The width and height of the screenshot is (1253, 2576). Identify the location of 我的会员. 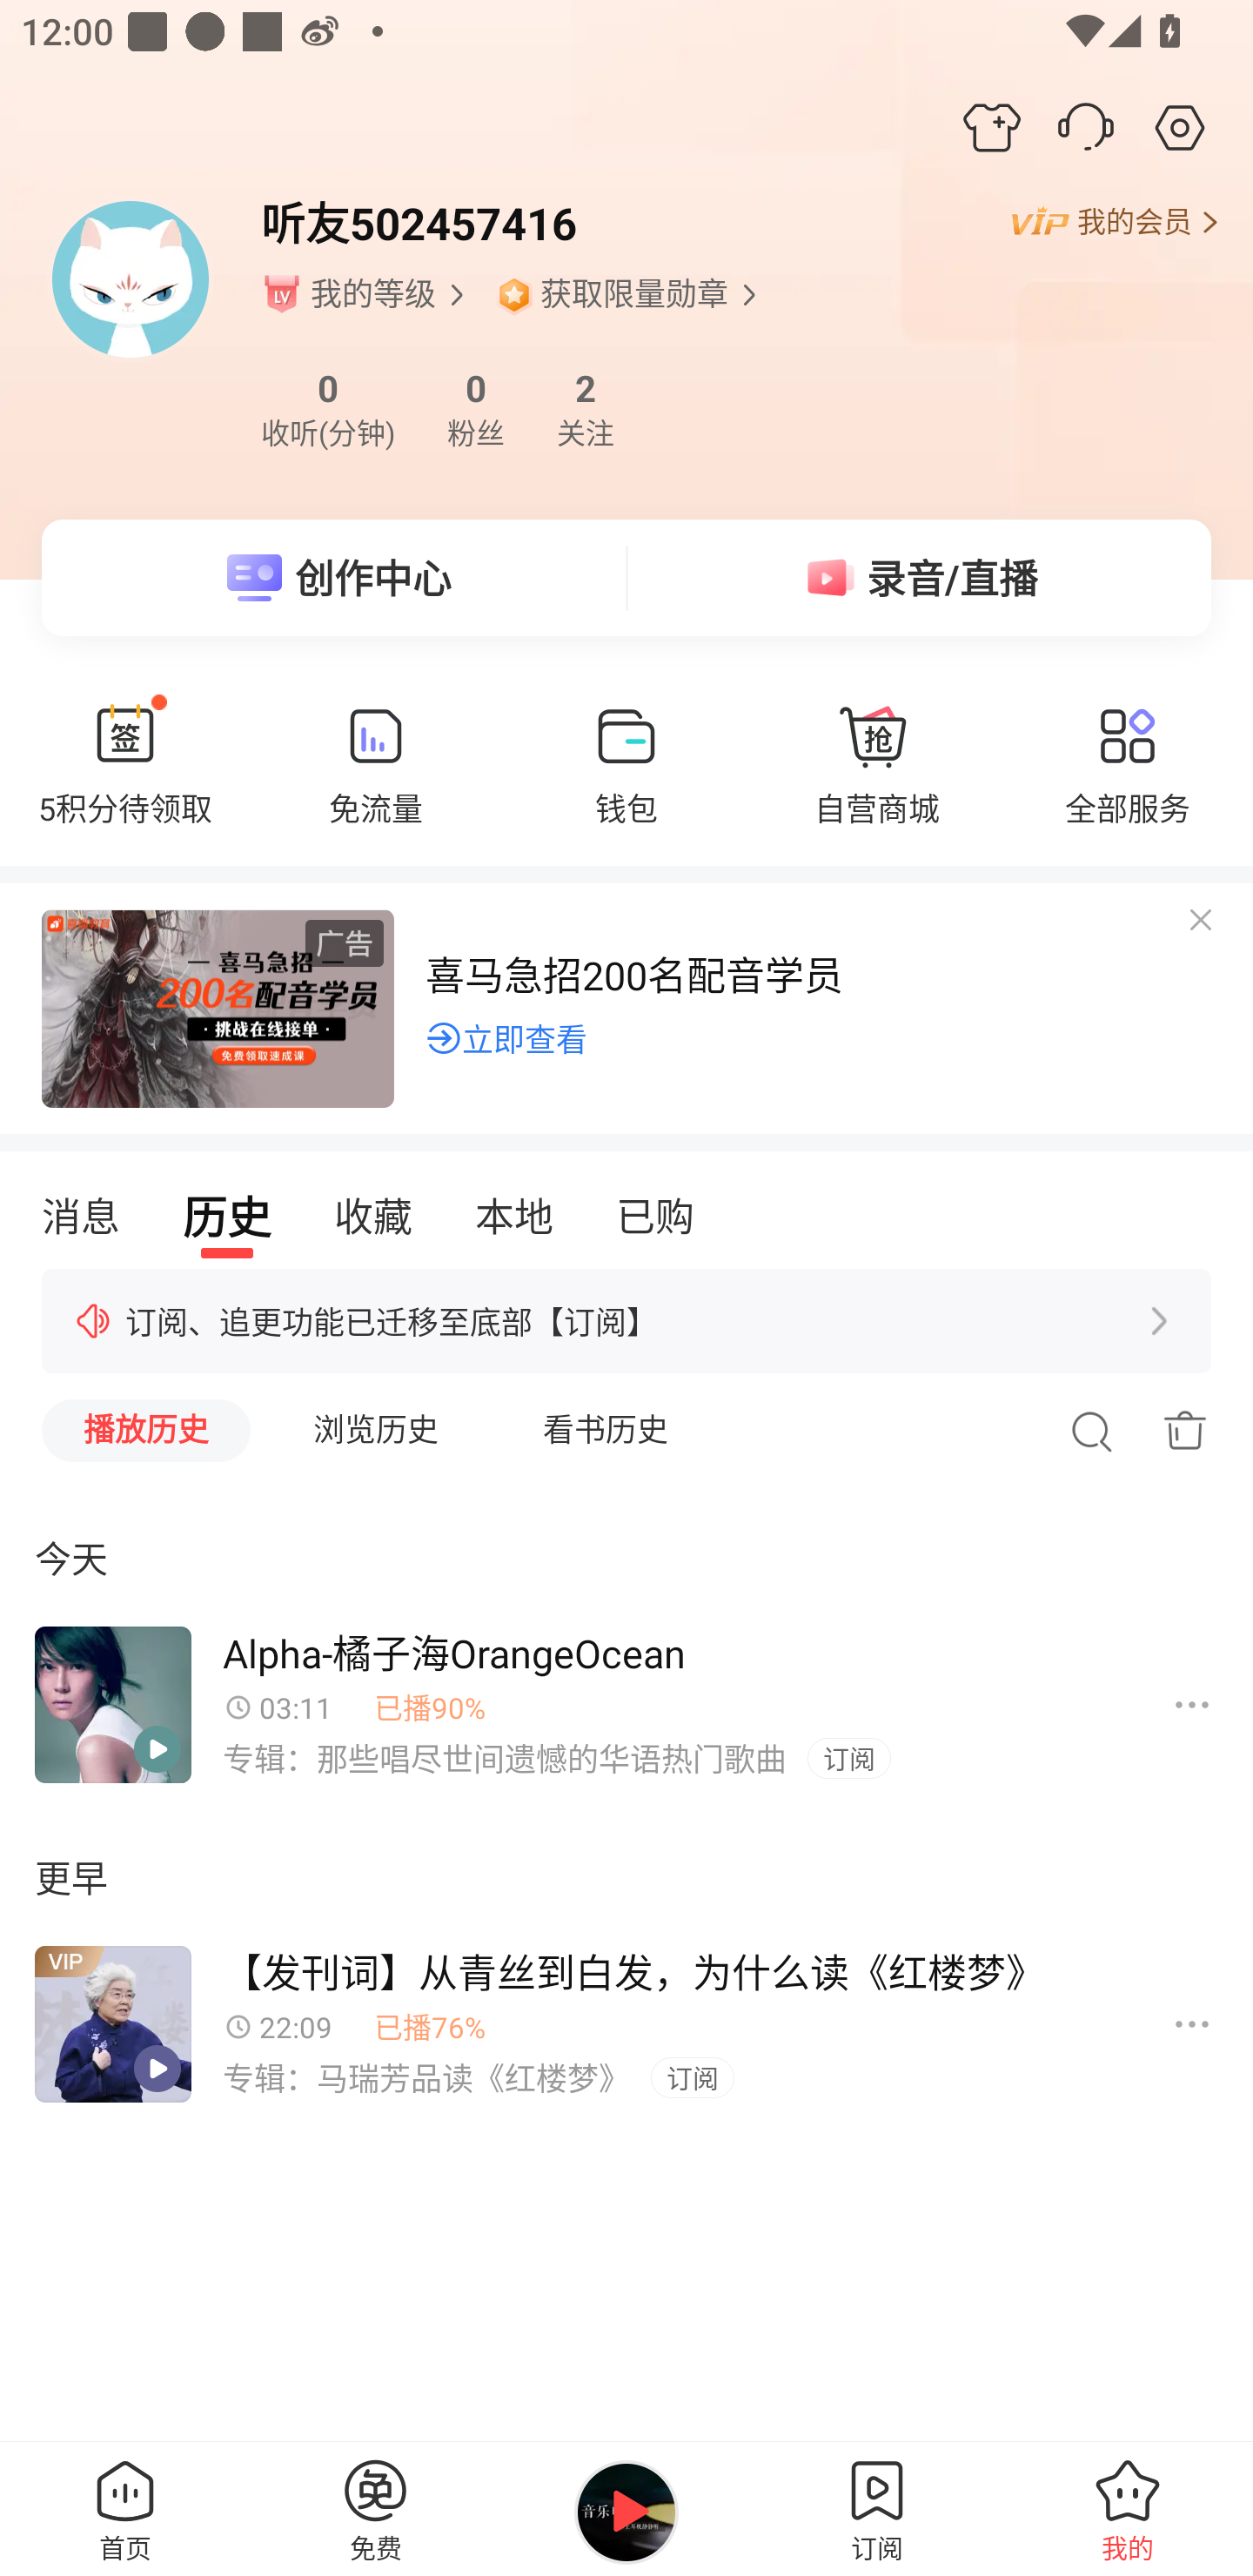
(1114, 223).